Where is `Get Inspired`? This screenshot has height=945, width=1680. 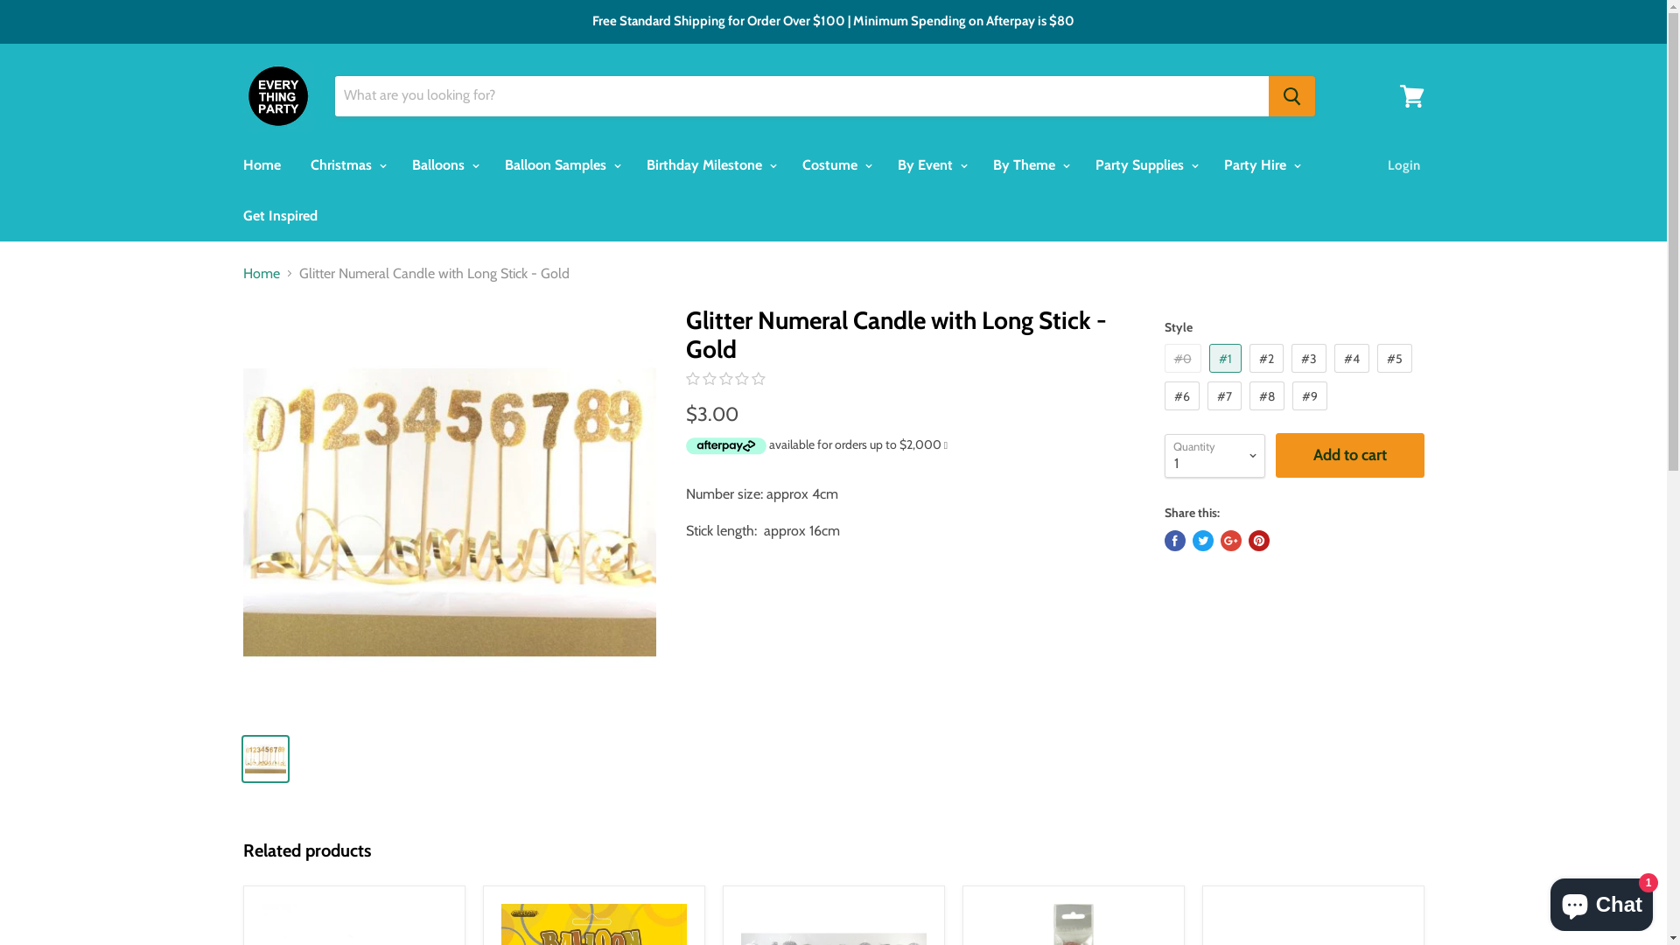 Get Inspired is located at coordinates (280, 216).